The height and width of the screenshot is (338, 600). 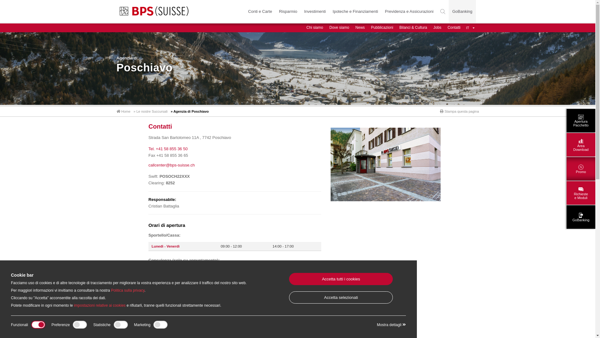 I want to click on on, so click(x=30, y=324).